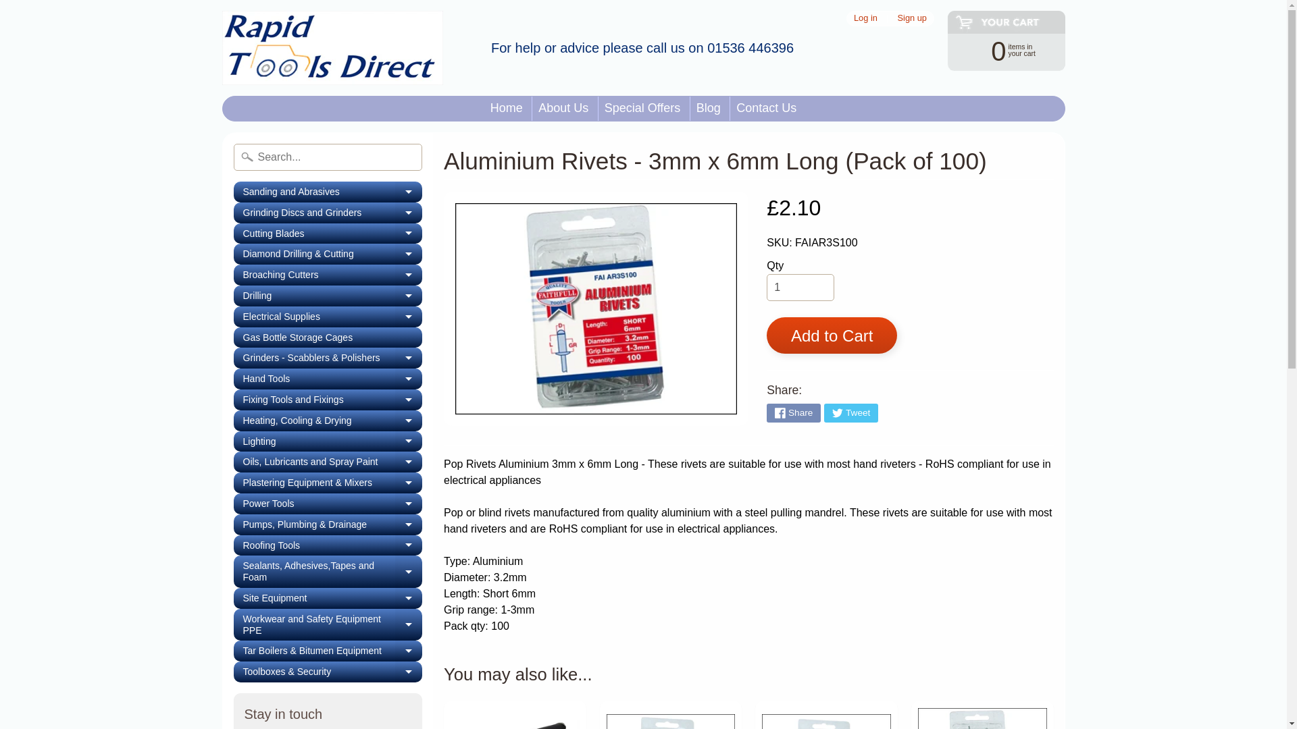 Image resolution: width=1297 pixels, height=729 pixels. Describe the element at coordinates (1000, 50) in the screenshot. I see `Home` at that location.